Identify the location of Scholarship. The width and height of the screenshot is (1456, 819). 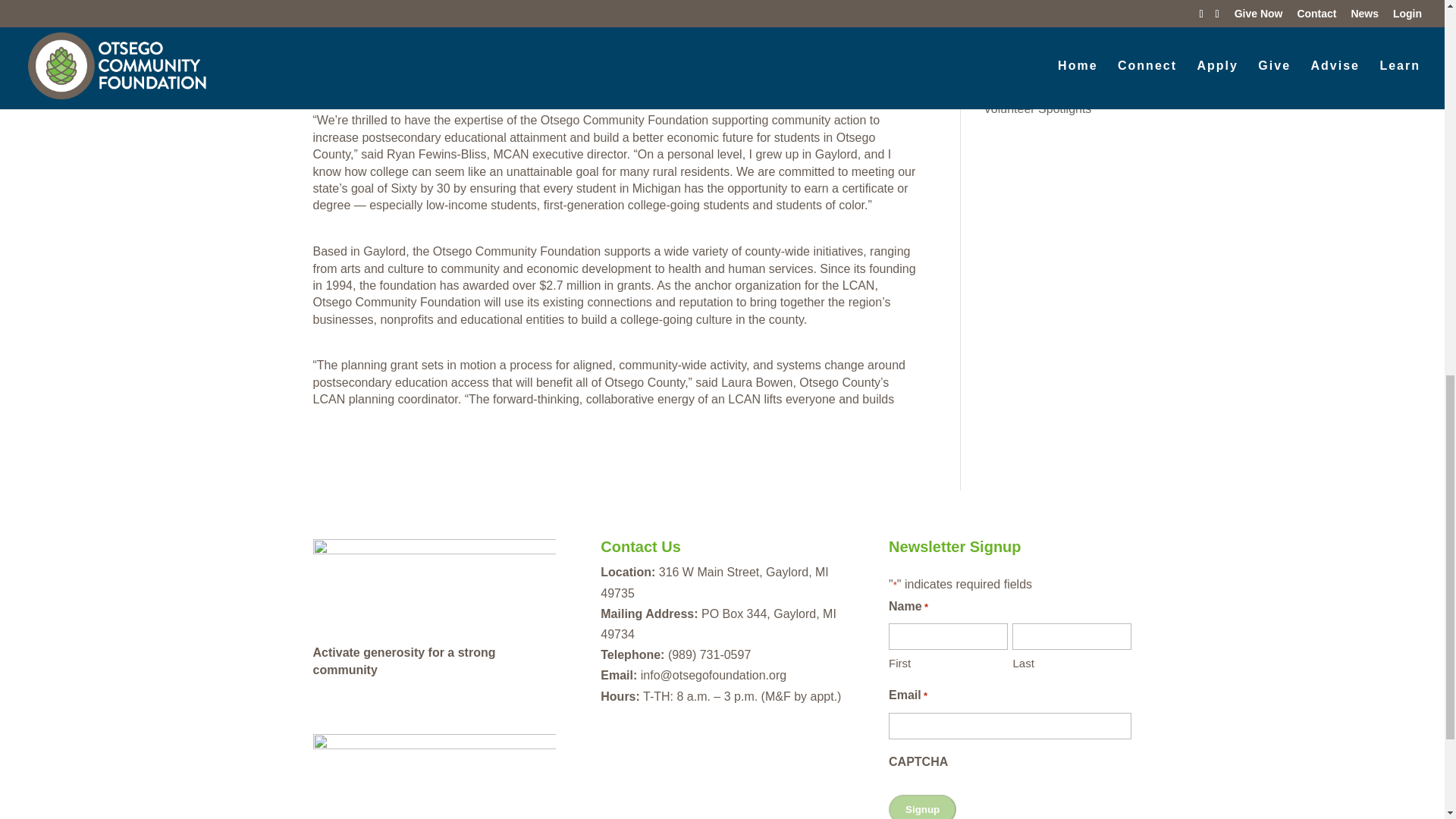
(1015, 39).